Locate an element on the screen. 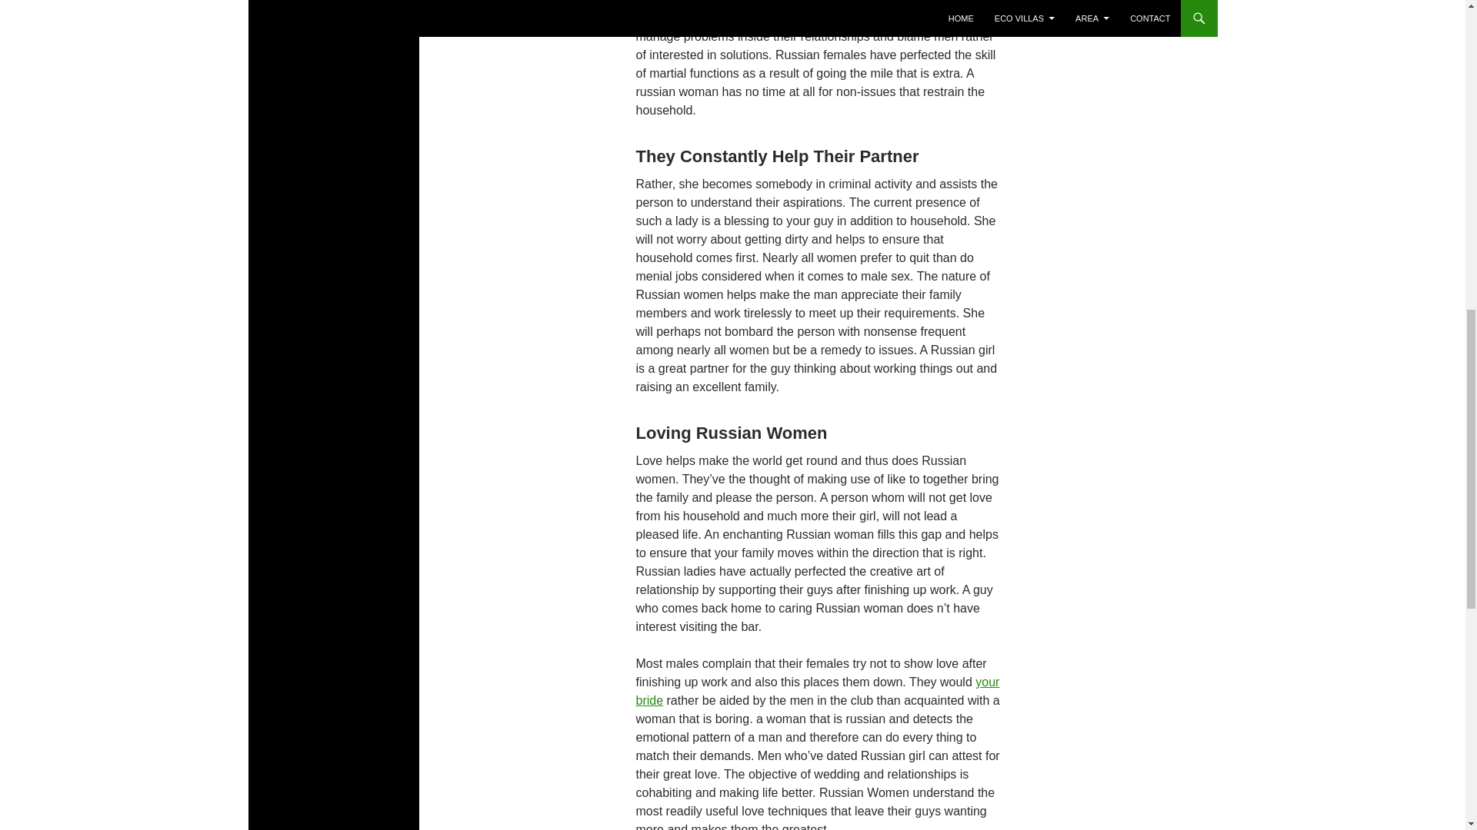 This screenshot has height=830, width=1477. your bride is located at coordinates (817, 692).